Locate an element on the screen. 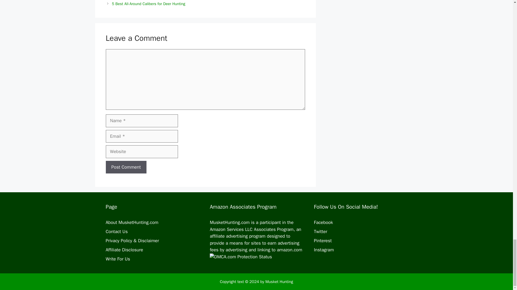  5 Best All-Around Calibers for Deer Hunting is located at coordinates (149, 4).